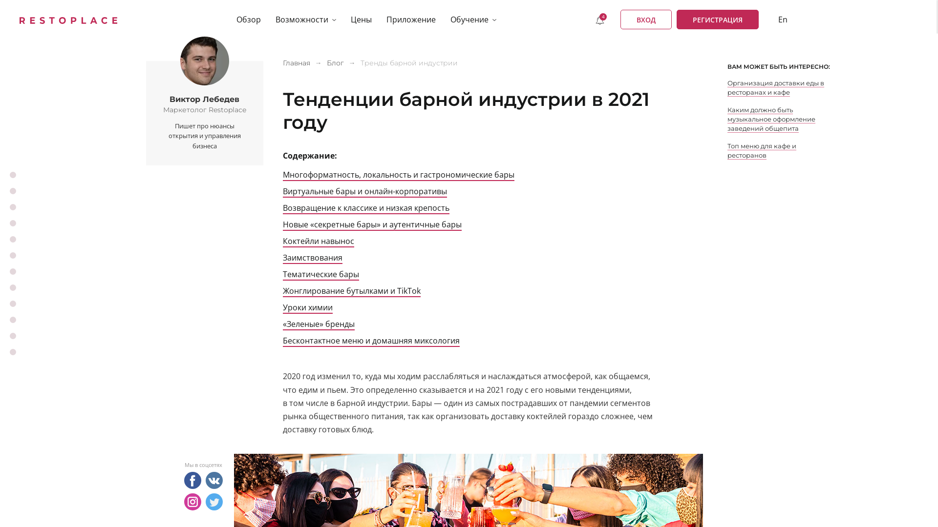 The width and height of the screenshot is (938, 527). What do you see at coordinates (783, 20) in the screenshot?
I see `En` at bounding box center [783, 20].